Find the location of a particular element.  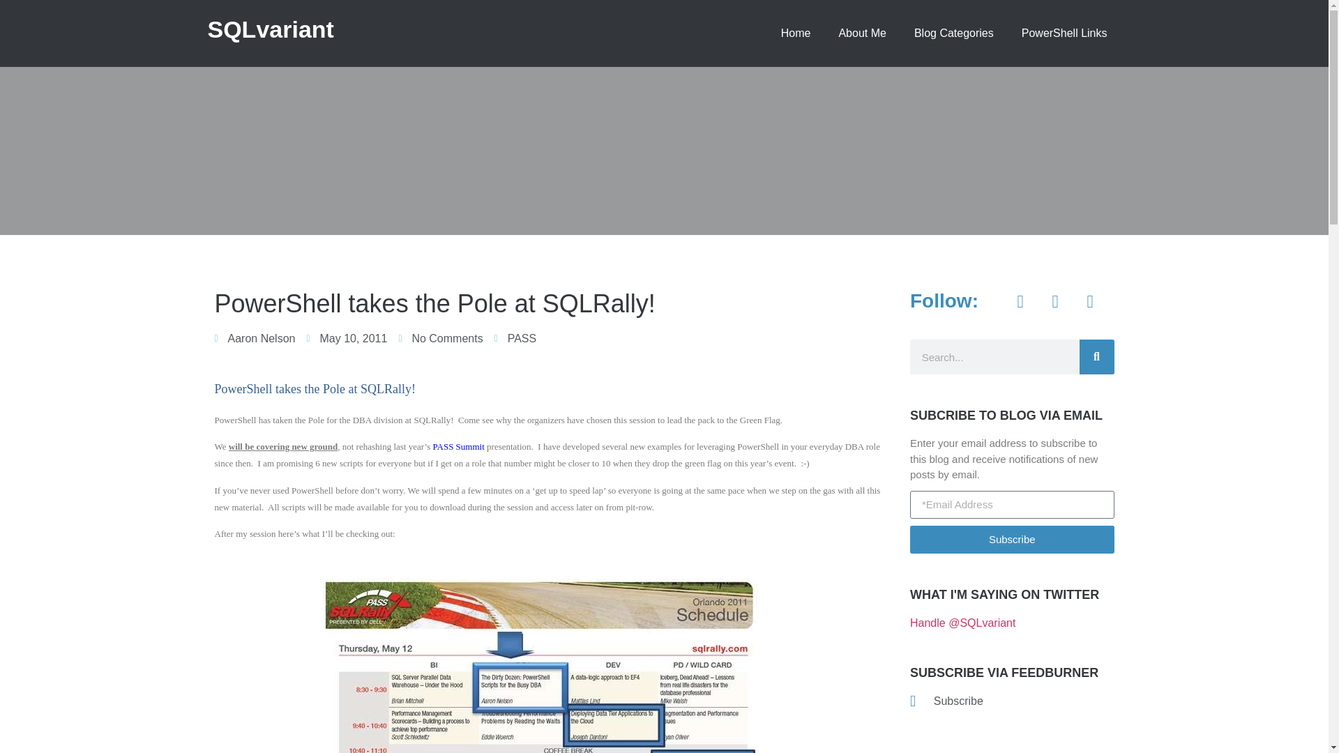

Home is located at coordinates (796, 33).